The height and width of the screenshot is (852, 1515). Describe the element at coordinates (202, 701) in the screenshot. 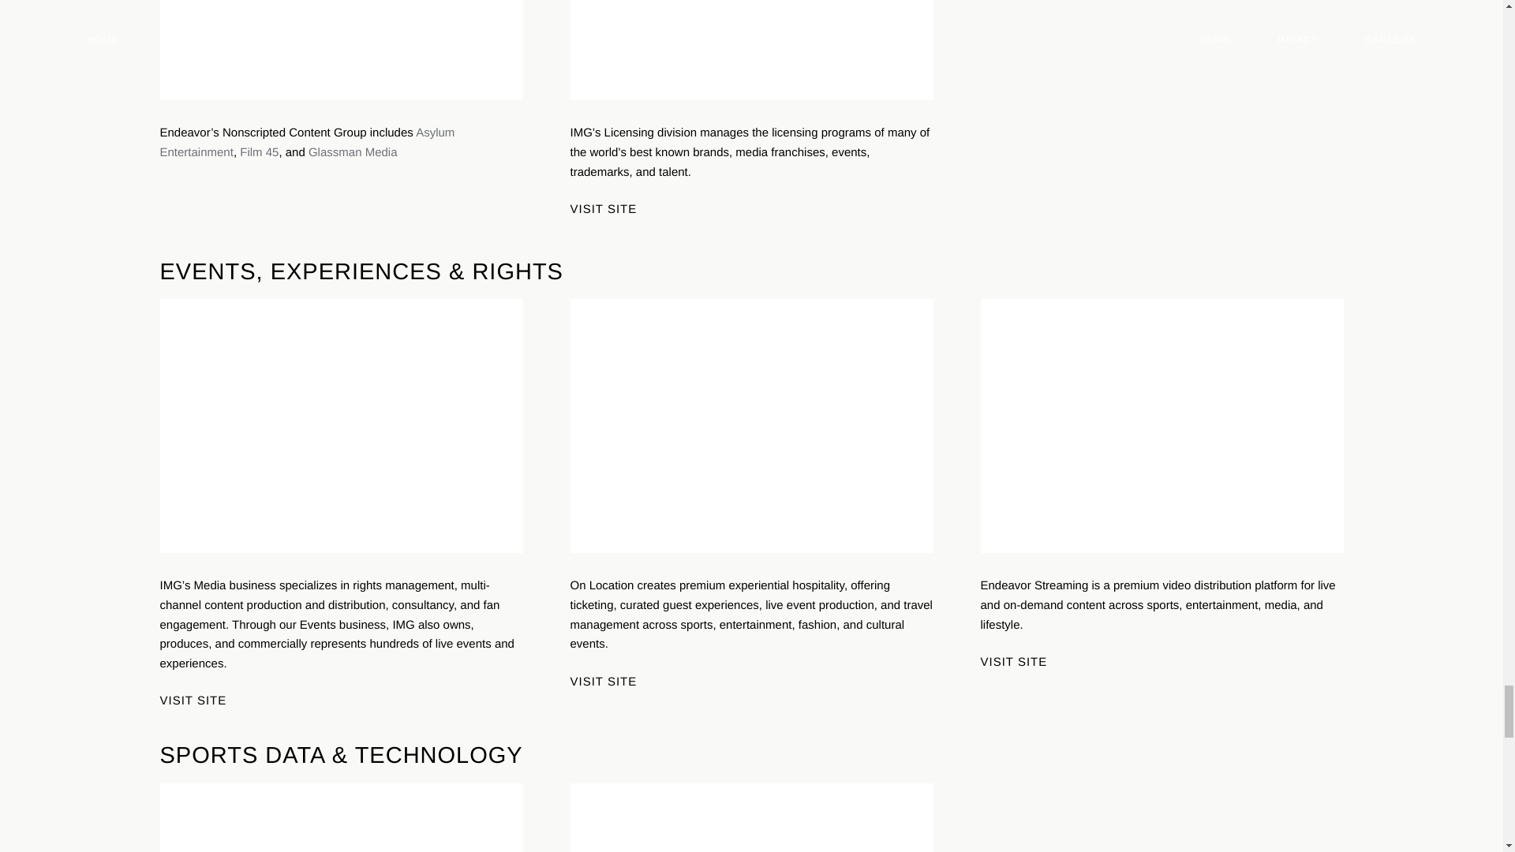

I see `VISIT SITE` at that location.